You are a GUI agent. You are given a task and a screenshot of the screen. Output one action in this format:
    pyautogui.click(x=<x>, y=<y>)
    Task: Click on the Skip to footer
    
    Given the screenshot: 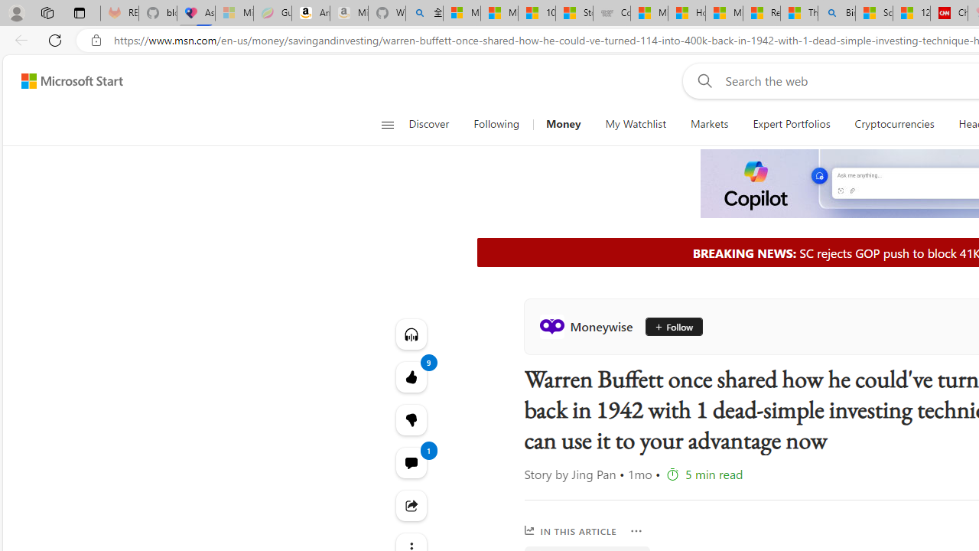 What is the action you would take?
    pyautogui.click(x=63, y=81)
    